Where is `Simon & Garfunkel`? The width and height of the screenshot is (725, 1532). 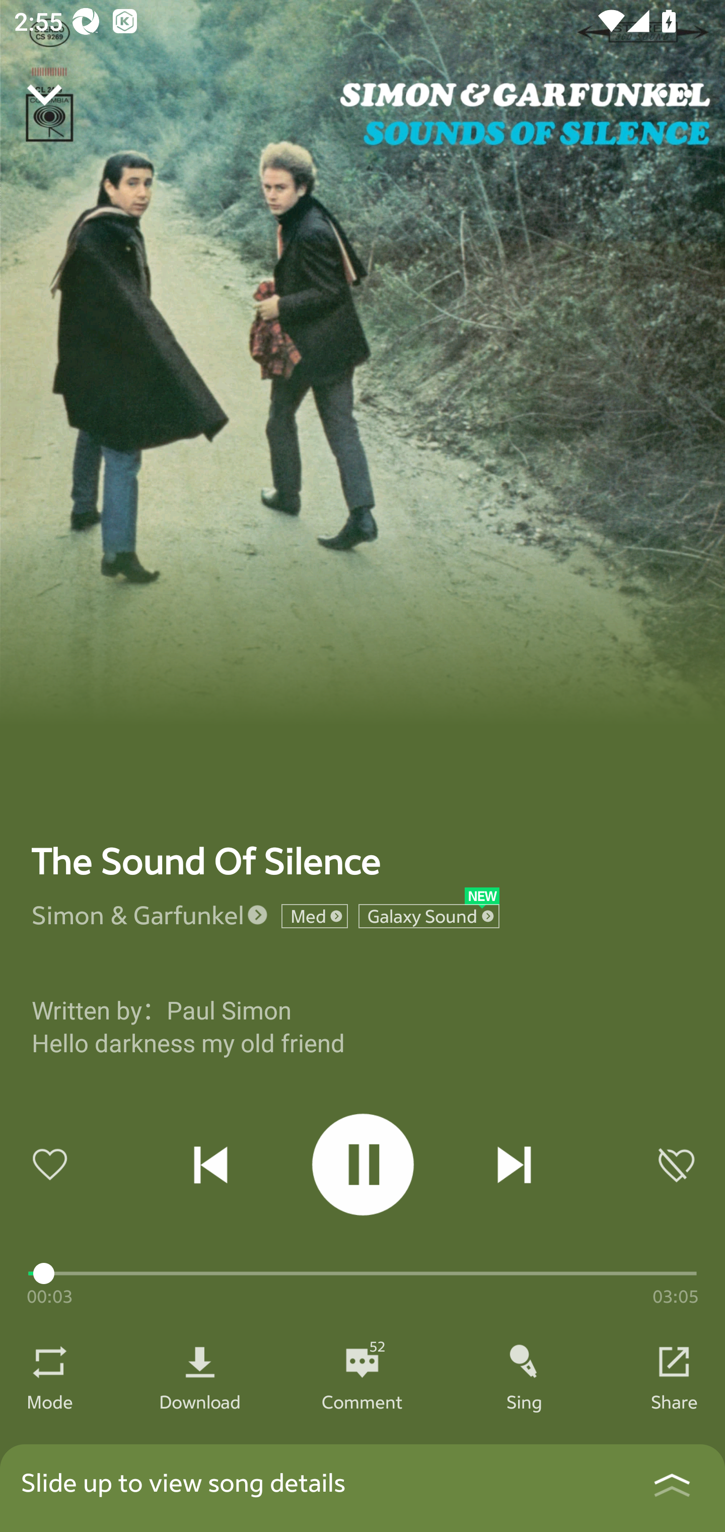 Simon & Garfunkel is located at coordinates (138, 914).